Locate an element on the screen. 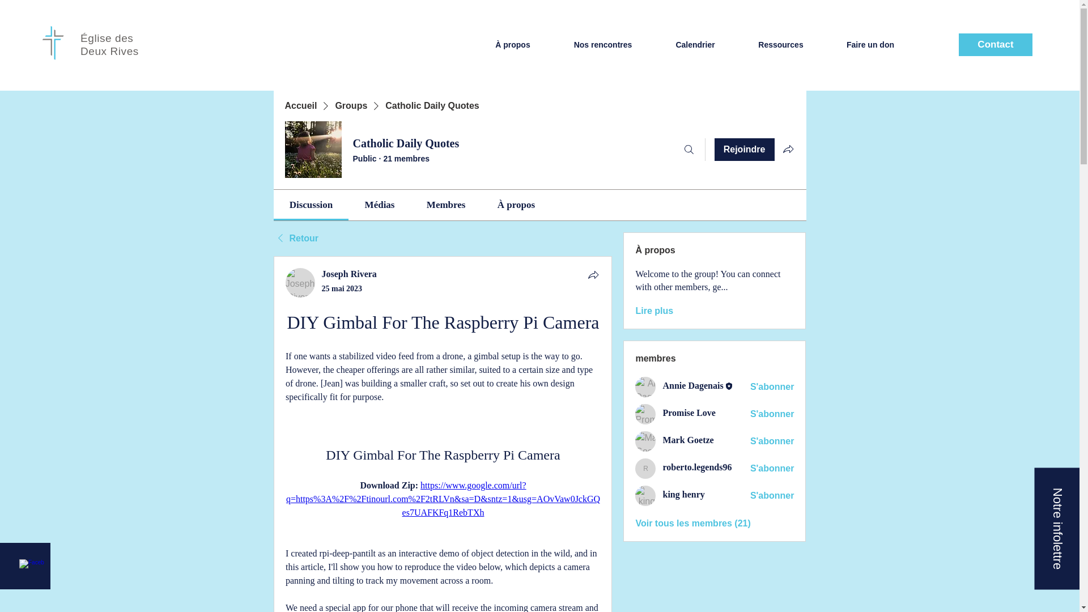  Annie Dagenais is located at coordinates (692, 385).